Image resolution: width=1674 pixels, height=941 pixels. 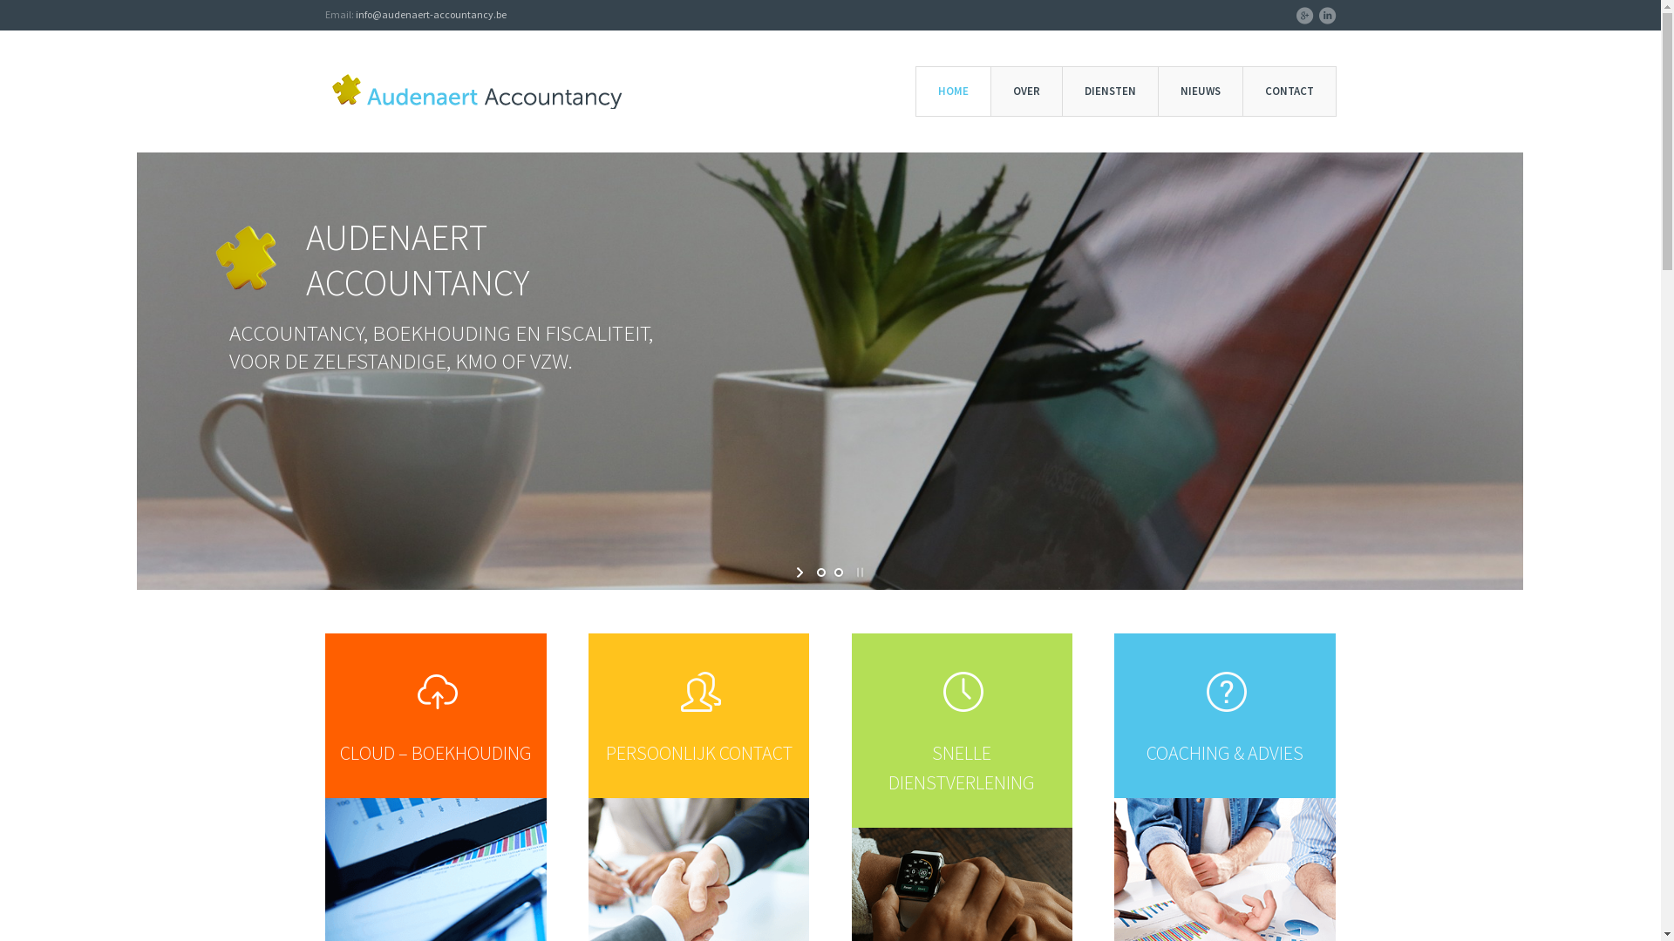 What do you see at coordinates (431, 14) in the screenshot?
I see `info@audenaert-accountancy.be` at bounding box center [431, 14].